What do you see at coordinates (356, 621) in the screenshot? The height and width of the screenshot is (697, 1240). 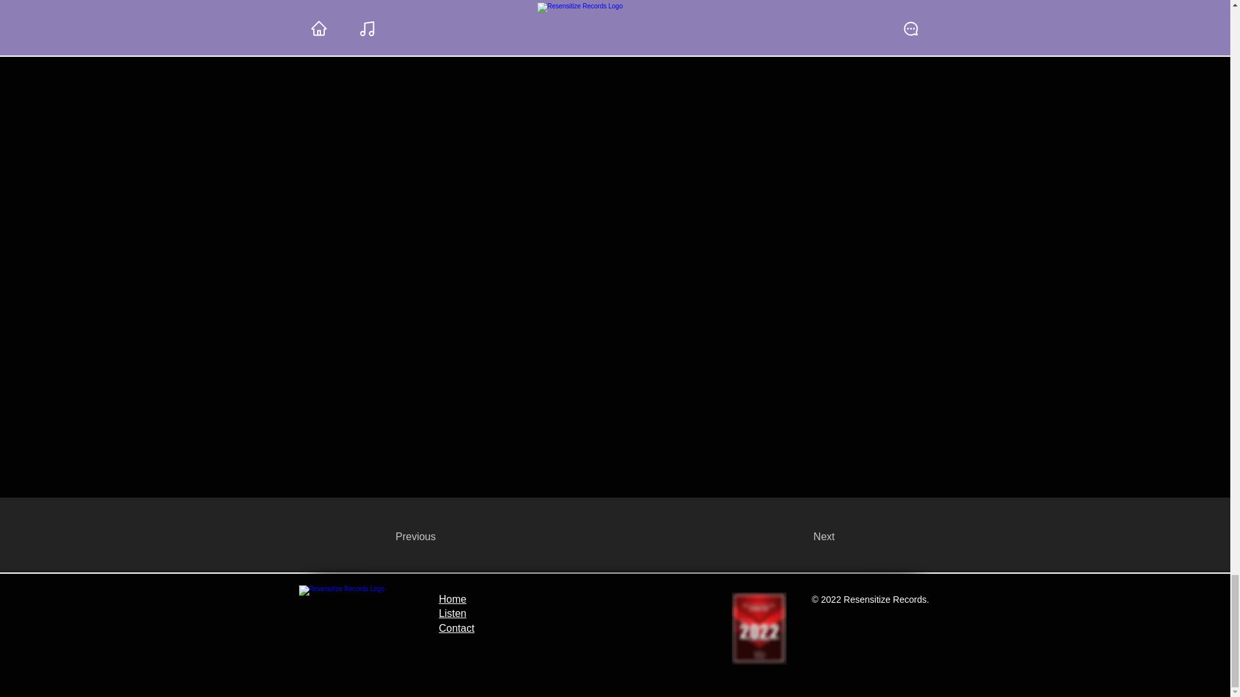 I see `Resensitize Records - Go Hoe` at bounding box center [356, 621].